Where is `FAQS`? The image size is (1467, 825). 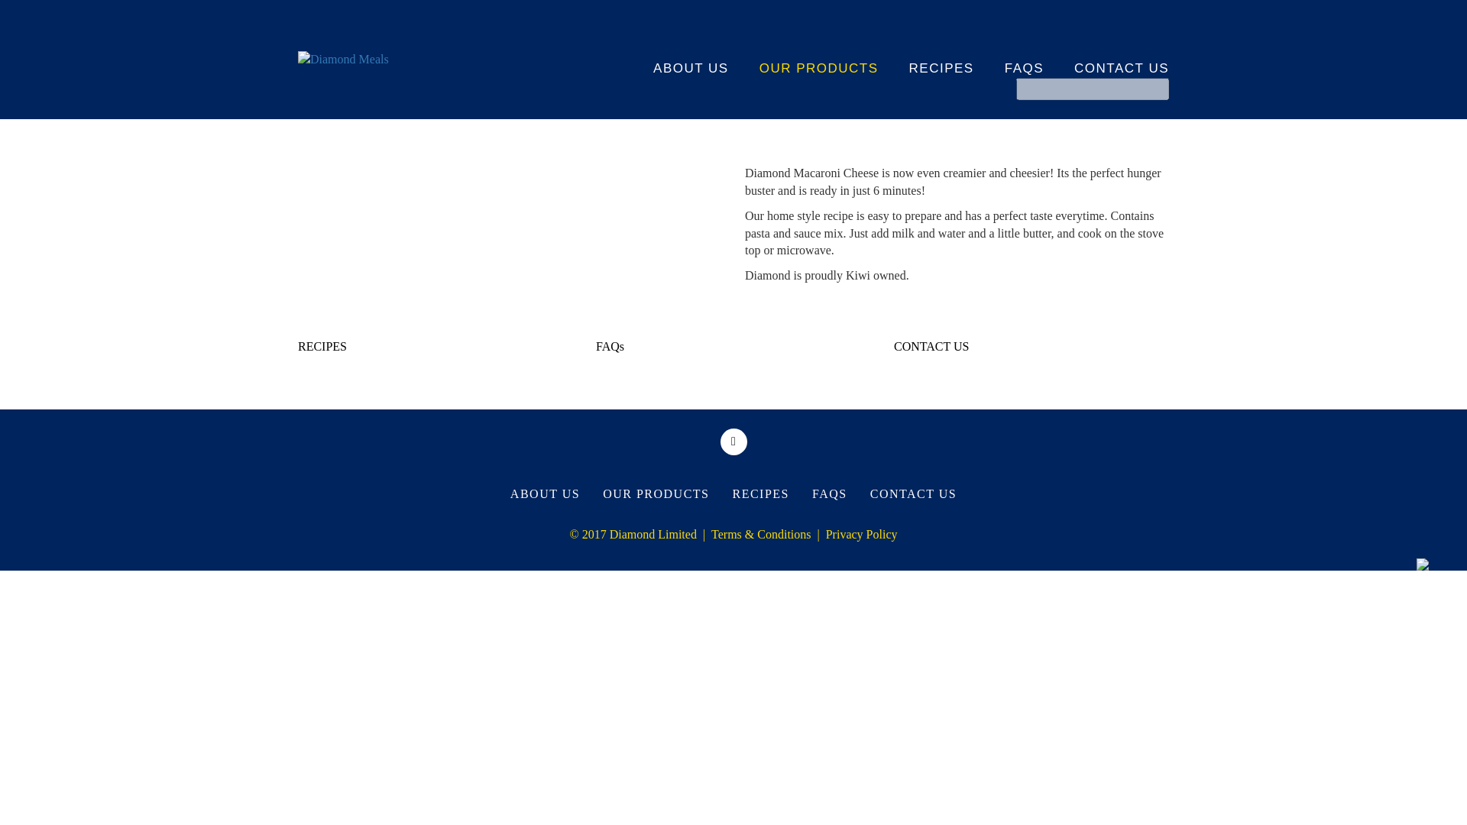 FAQS is located at coordinates (830, 494).